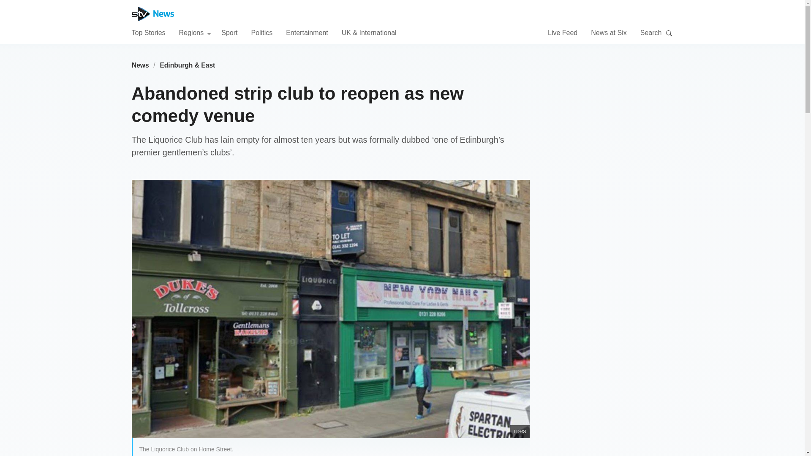 The height and width of the screenshot is (456, 811). Describe the element at coordinates (669, 33) in the screenshot. I see `Search` at that location.